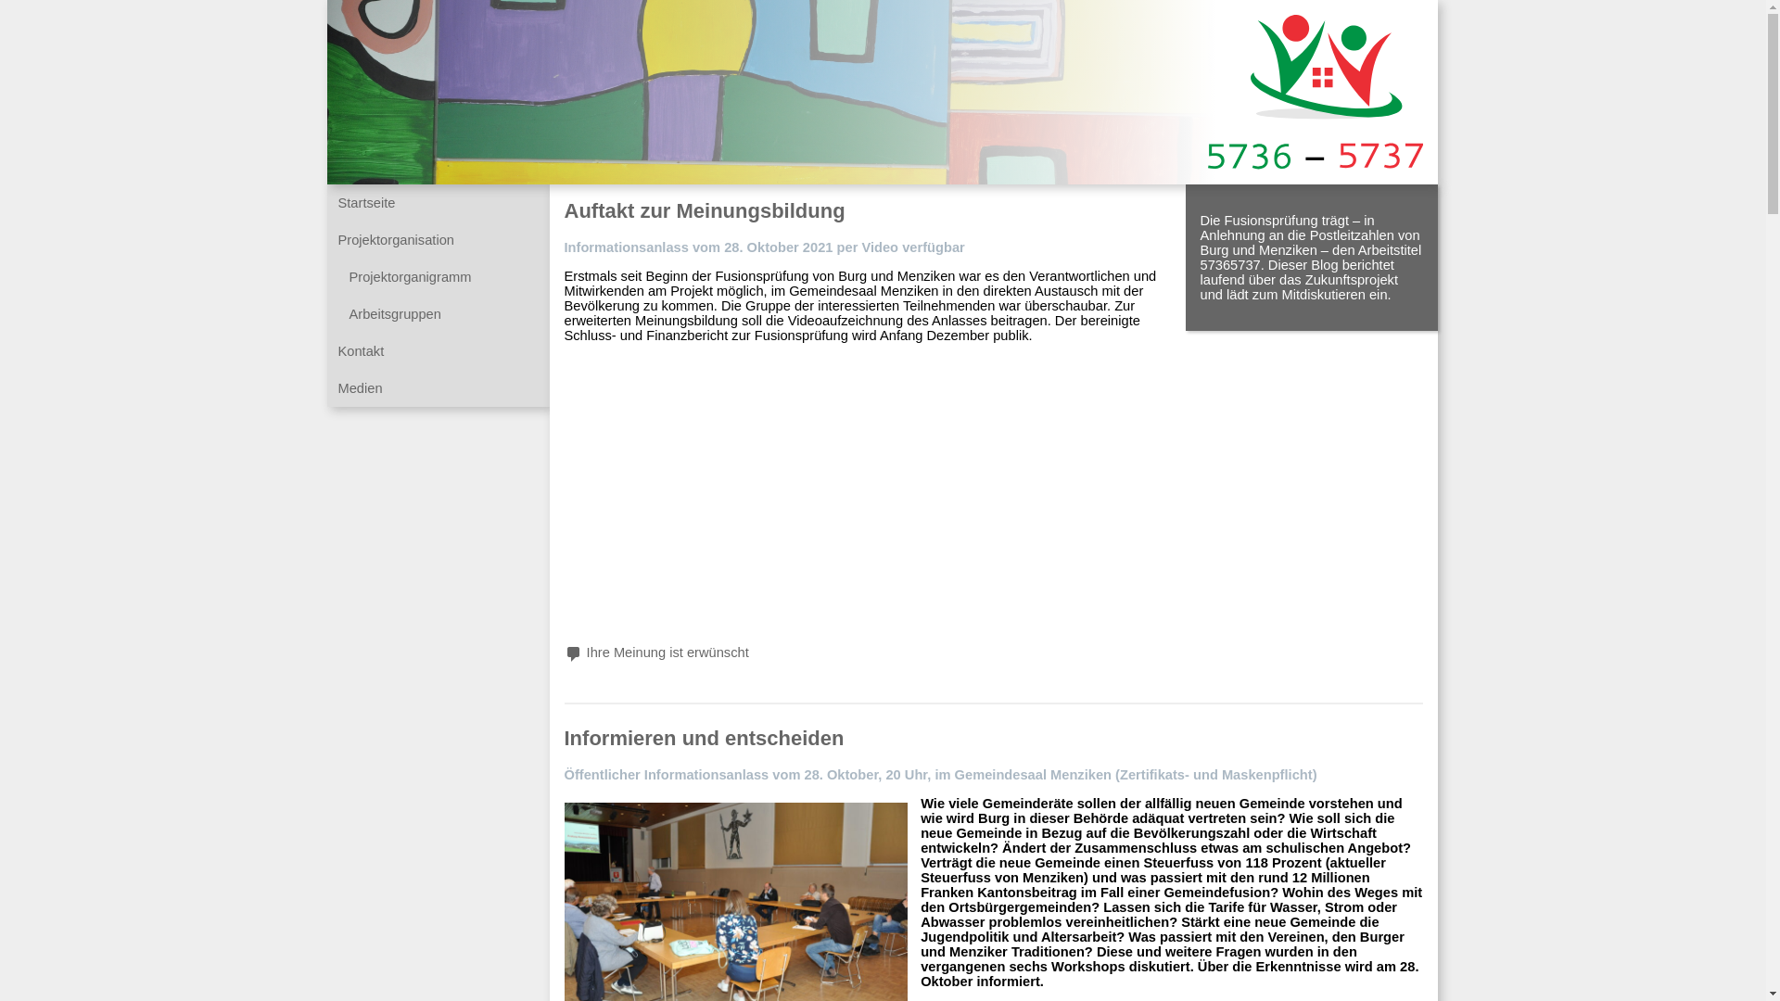  I want to click on Kontakt, so click(361, 351).